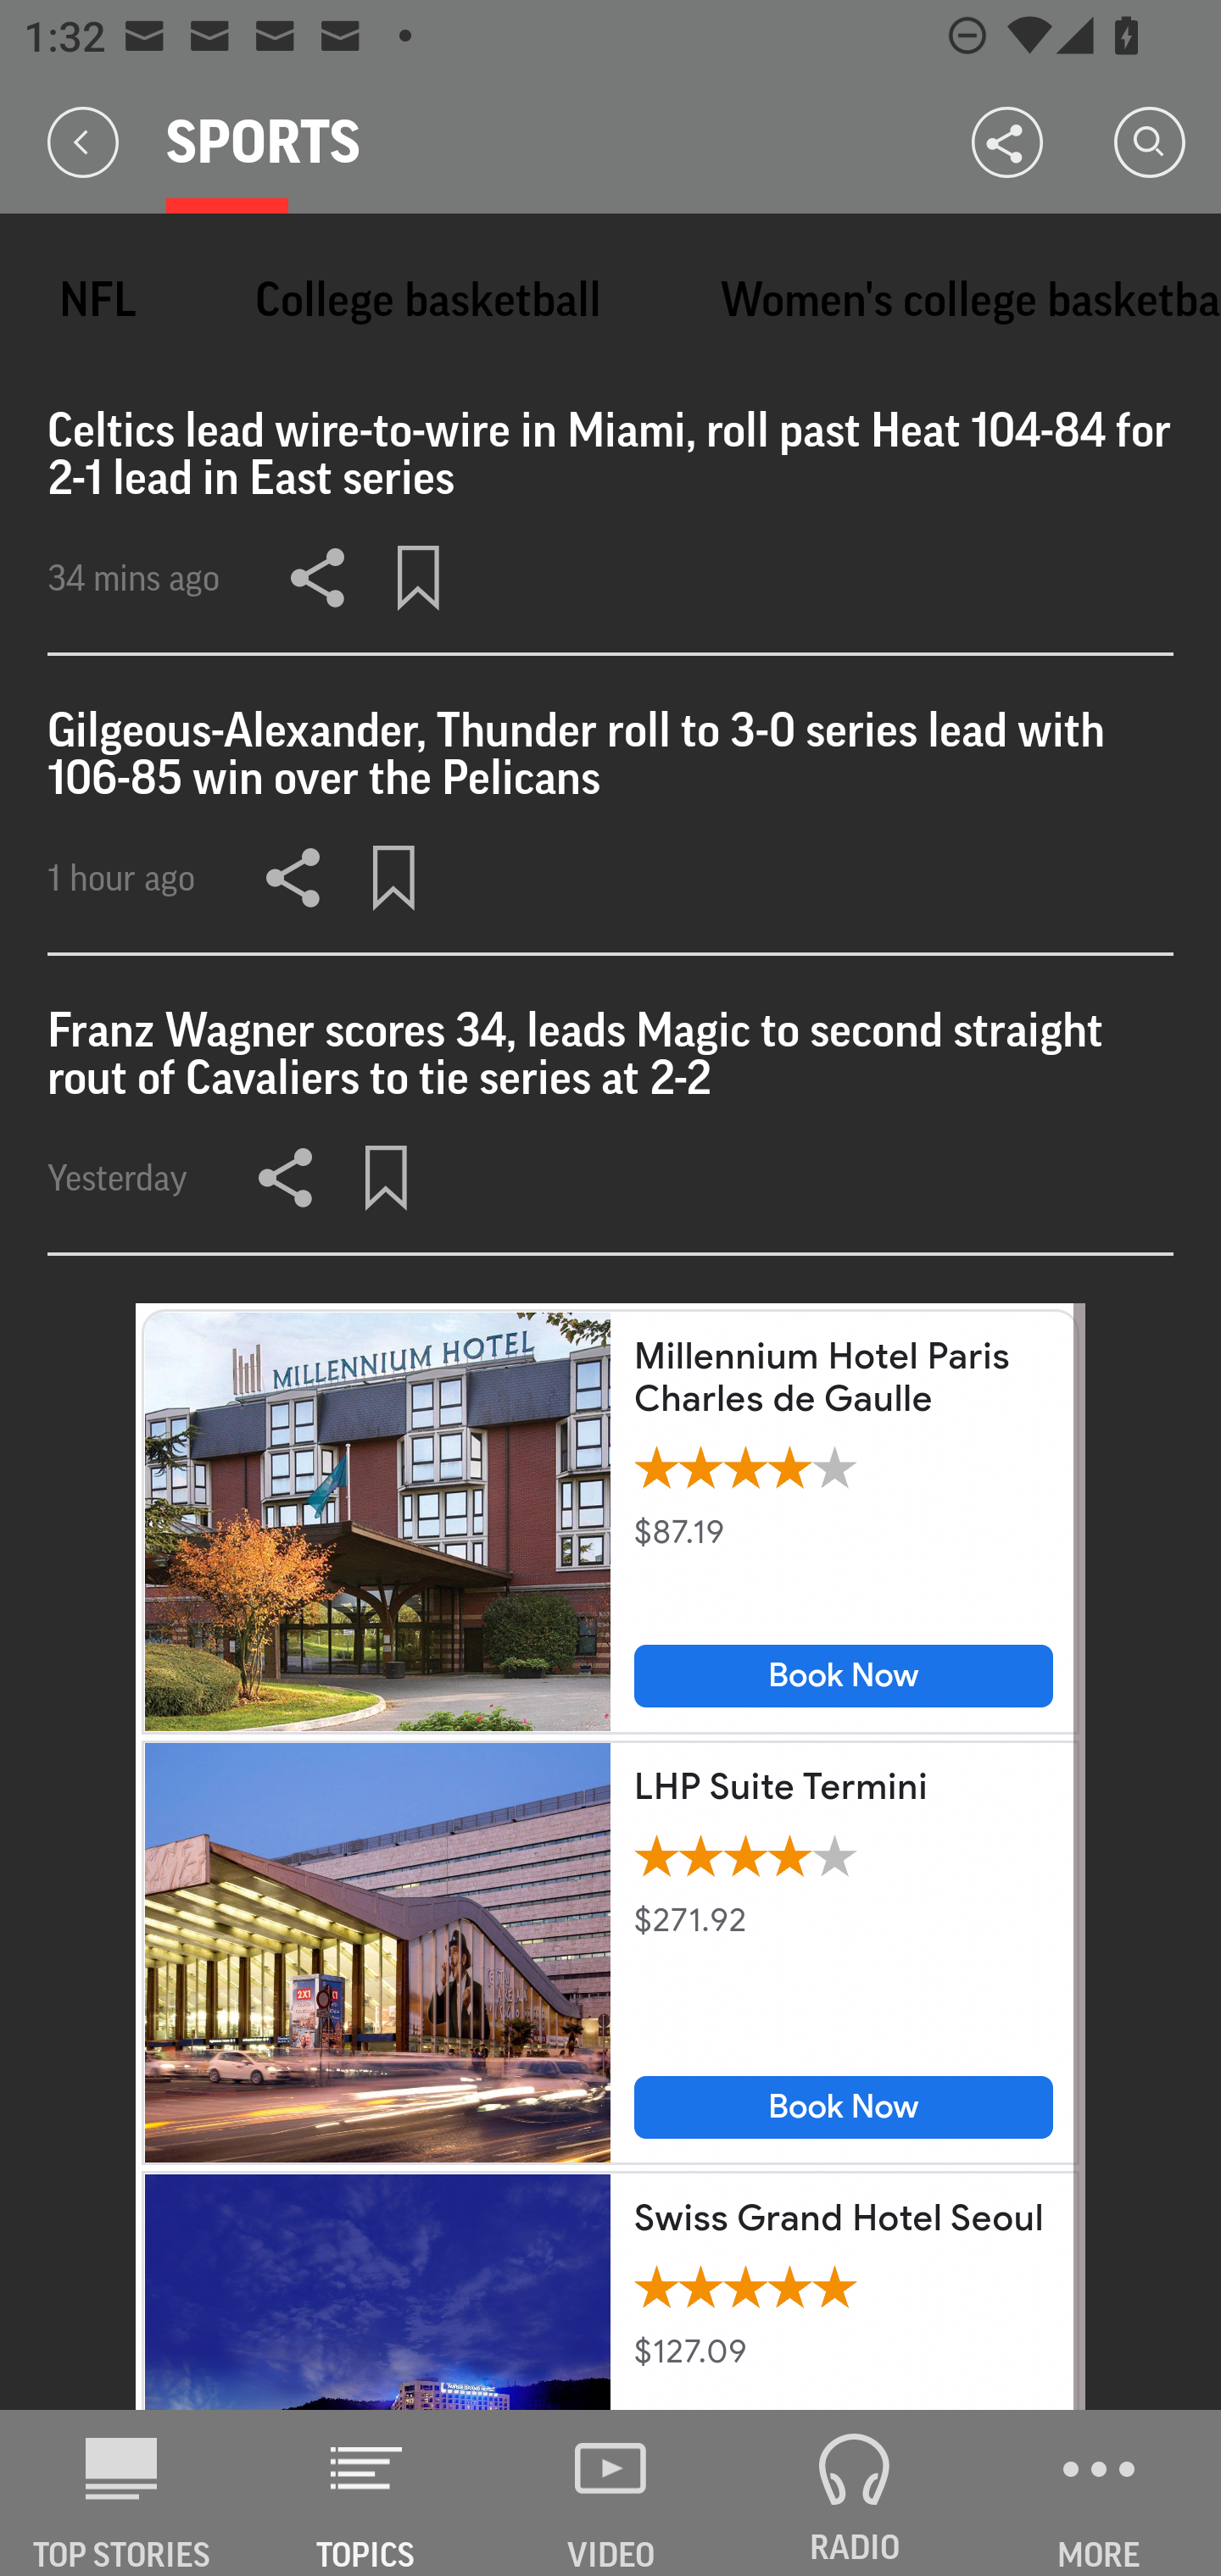 The height and width of the screenshot is (2576, 1221). Describe the element at coordinates (855, 2493) in the screenshot. I see `RADIO` at that location.